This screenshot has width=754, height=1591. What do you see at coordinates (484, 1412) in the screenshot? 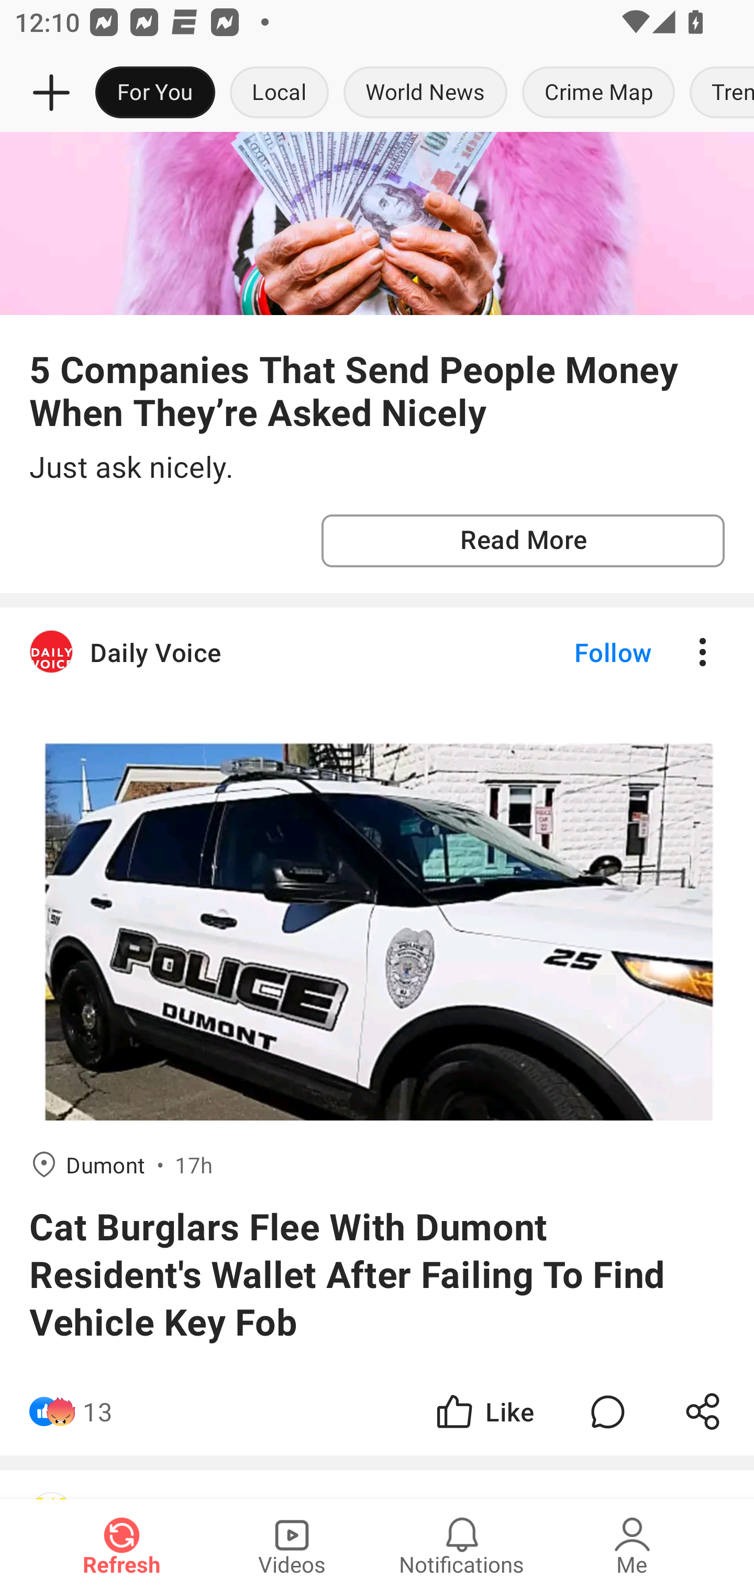
I see `Like` at bounding box center [484, 1412].